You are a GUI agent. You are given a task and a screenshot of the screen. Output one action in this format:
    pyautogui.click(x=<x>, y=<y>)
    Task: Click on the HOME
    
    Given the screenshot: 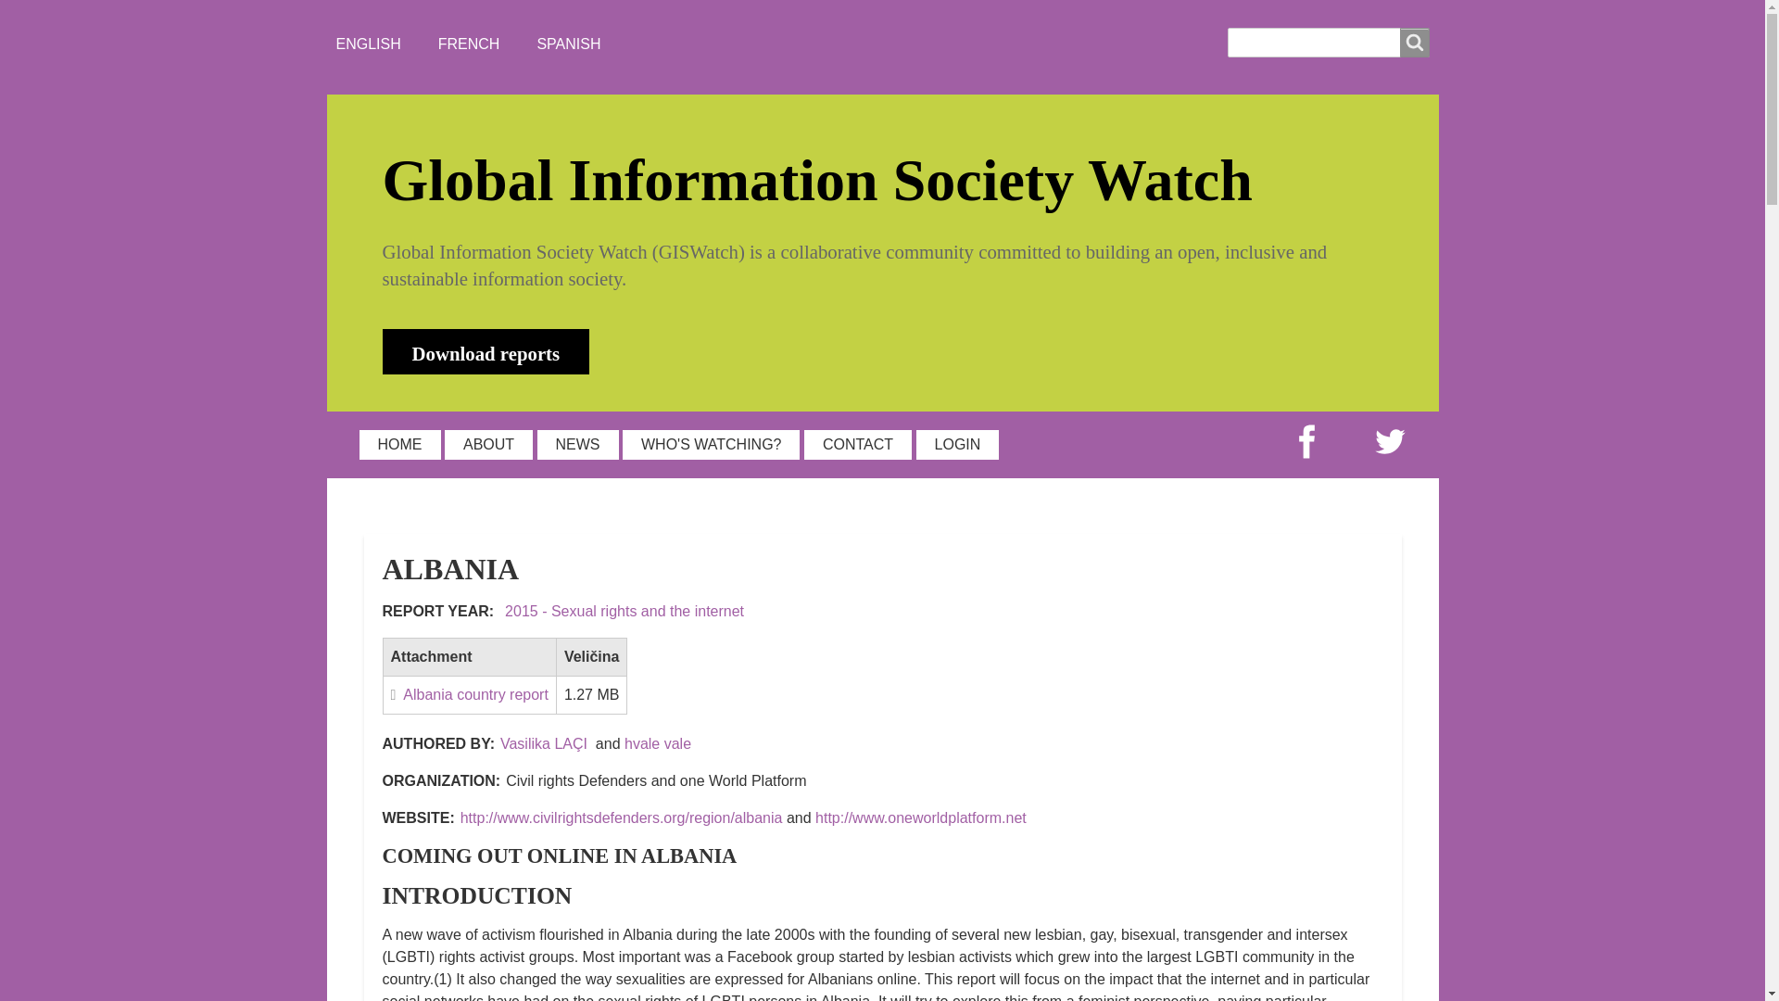 What is the action you would take?
    pyautogui.click(x=400, y=445)
    